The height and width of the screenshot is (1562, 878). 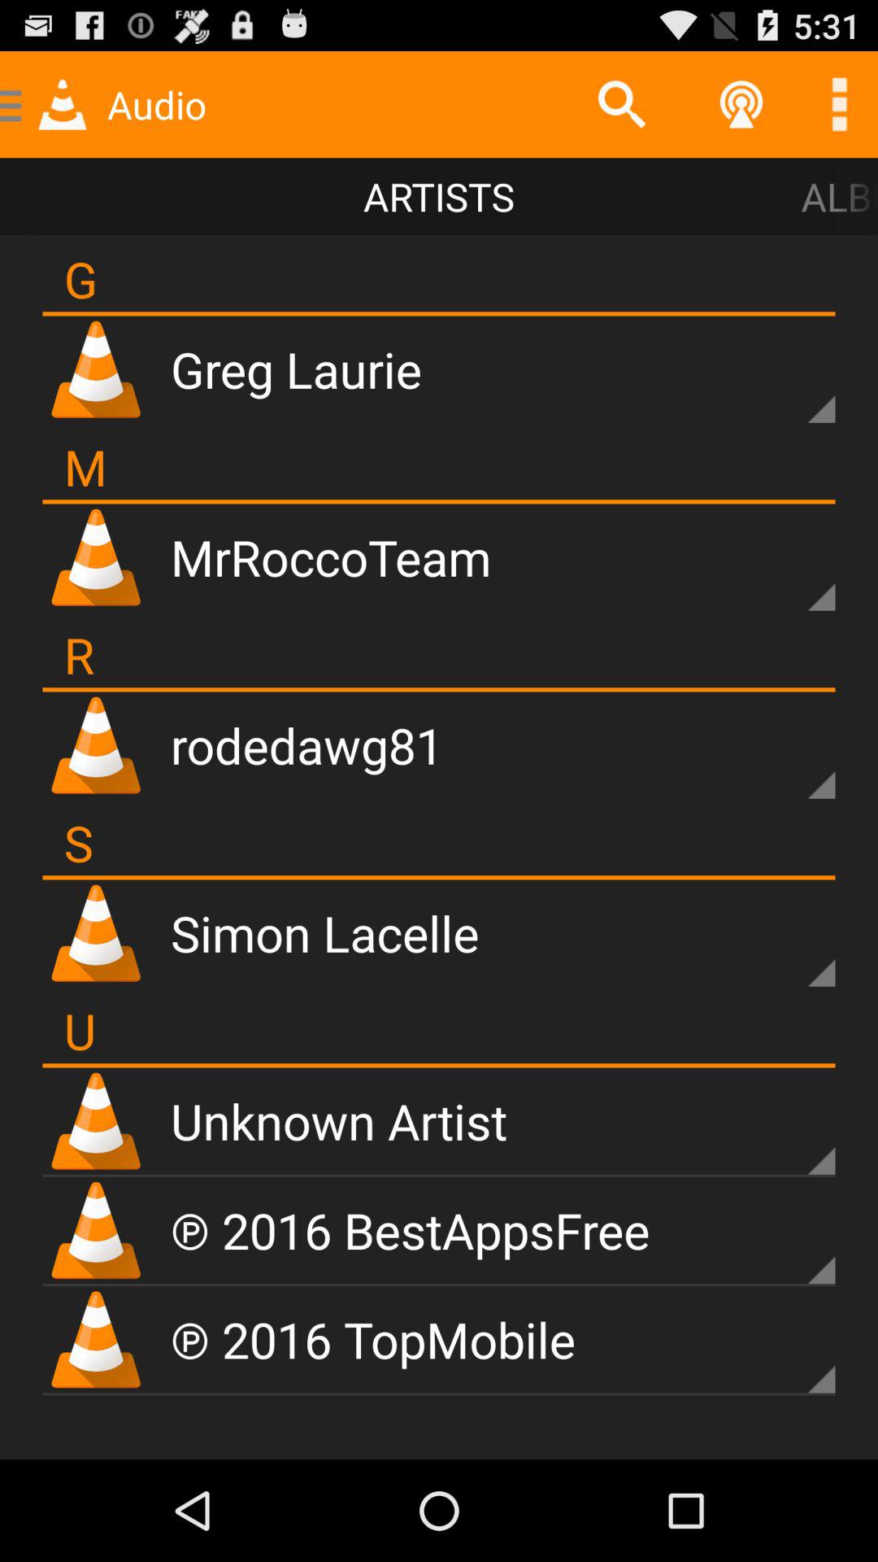 I want to click on expands area selected, so click(x=793, y=1242).